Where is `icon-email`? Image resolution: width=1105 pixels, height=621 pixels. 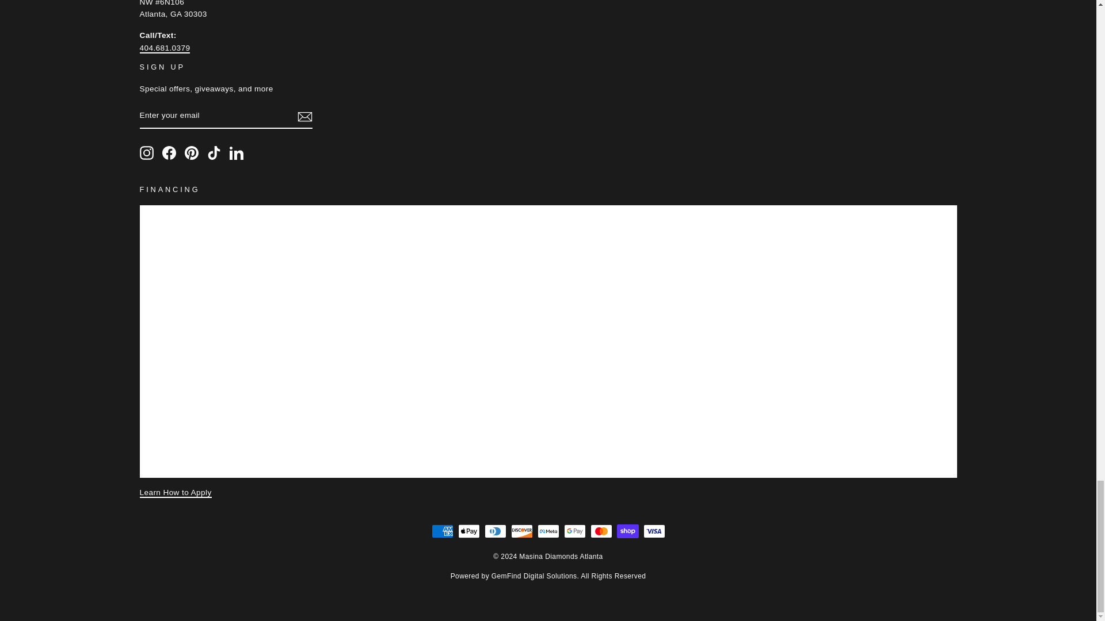
icon-email is located at coordinates (304, 116).